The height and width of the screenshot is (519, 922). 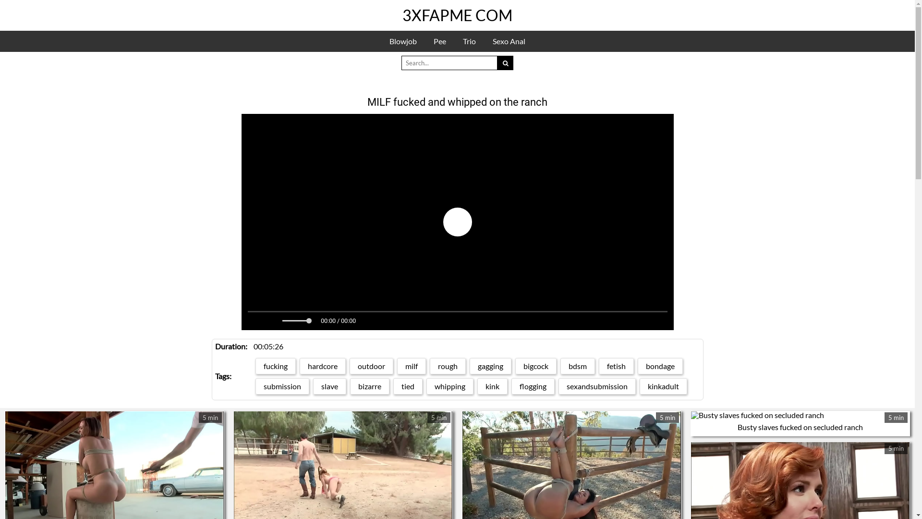 I want to click on fucking, so click(x=276, y=322).